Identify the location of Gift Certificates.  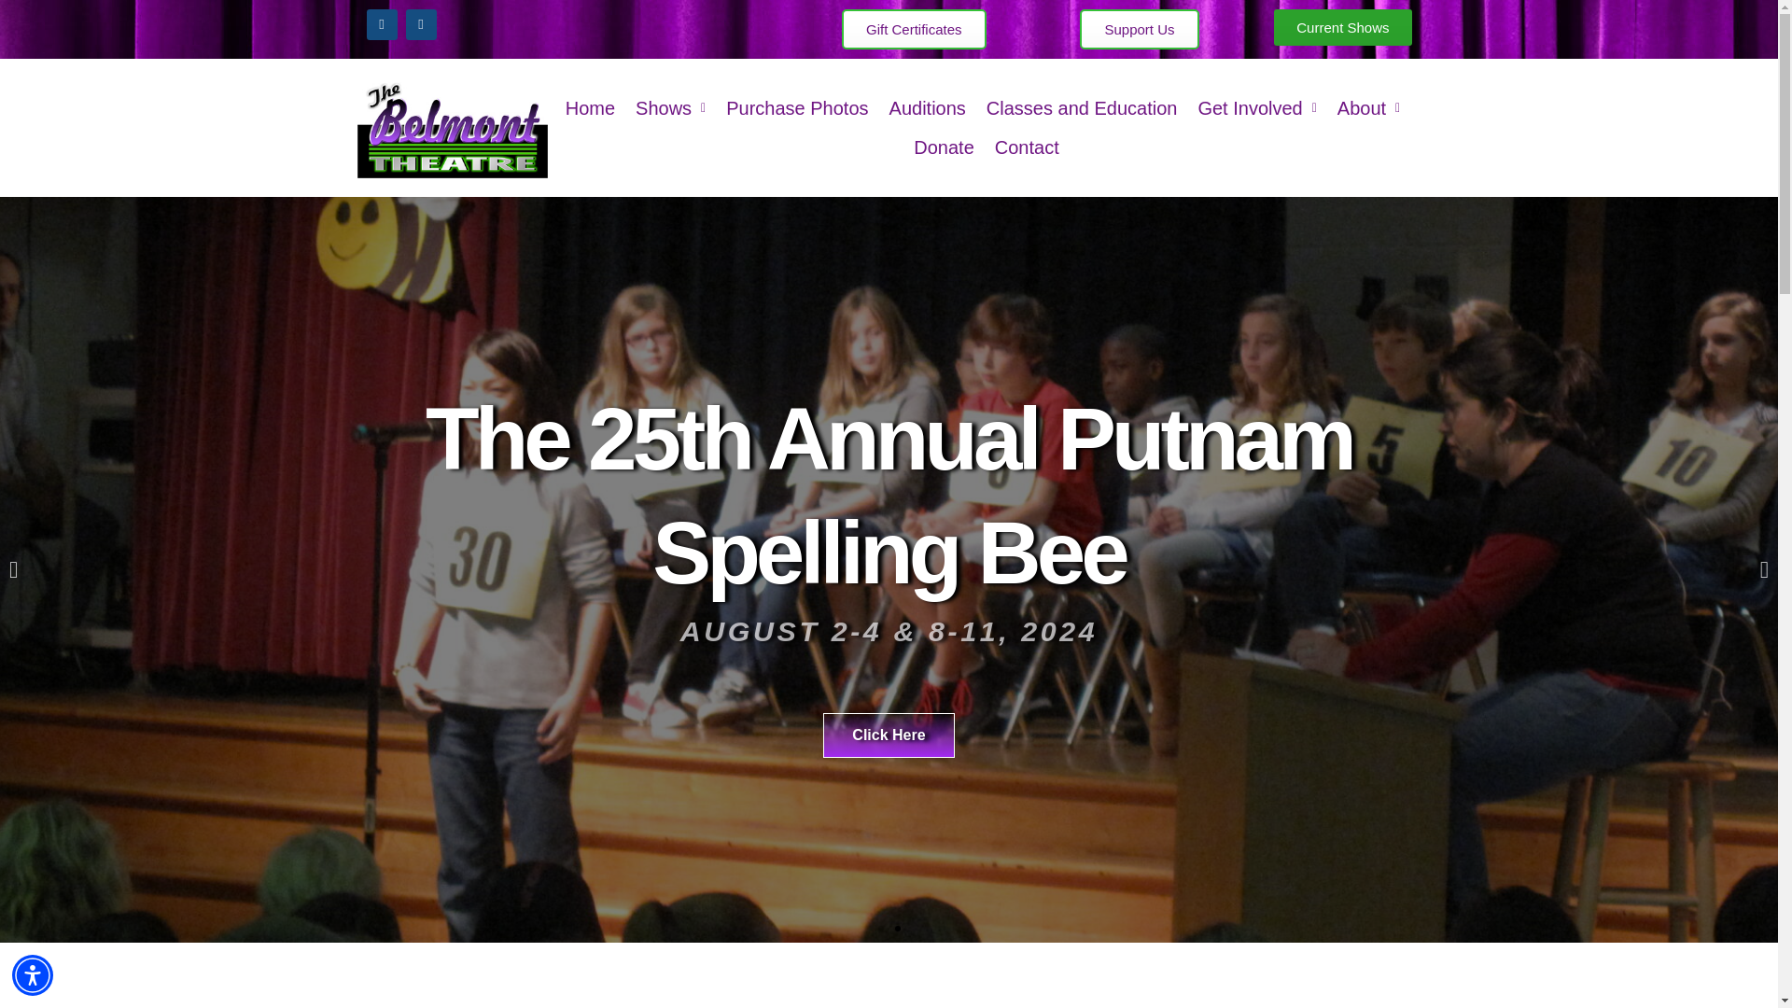
(915, 28).